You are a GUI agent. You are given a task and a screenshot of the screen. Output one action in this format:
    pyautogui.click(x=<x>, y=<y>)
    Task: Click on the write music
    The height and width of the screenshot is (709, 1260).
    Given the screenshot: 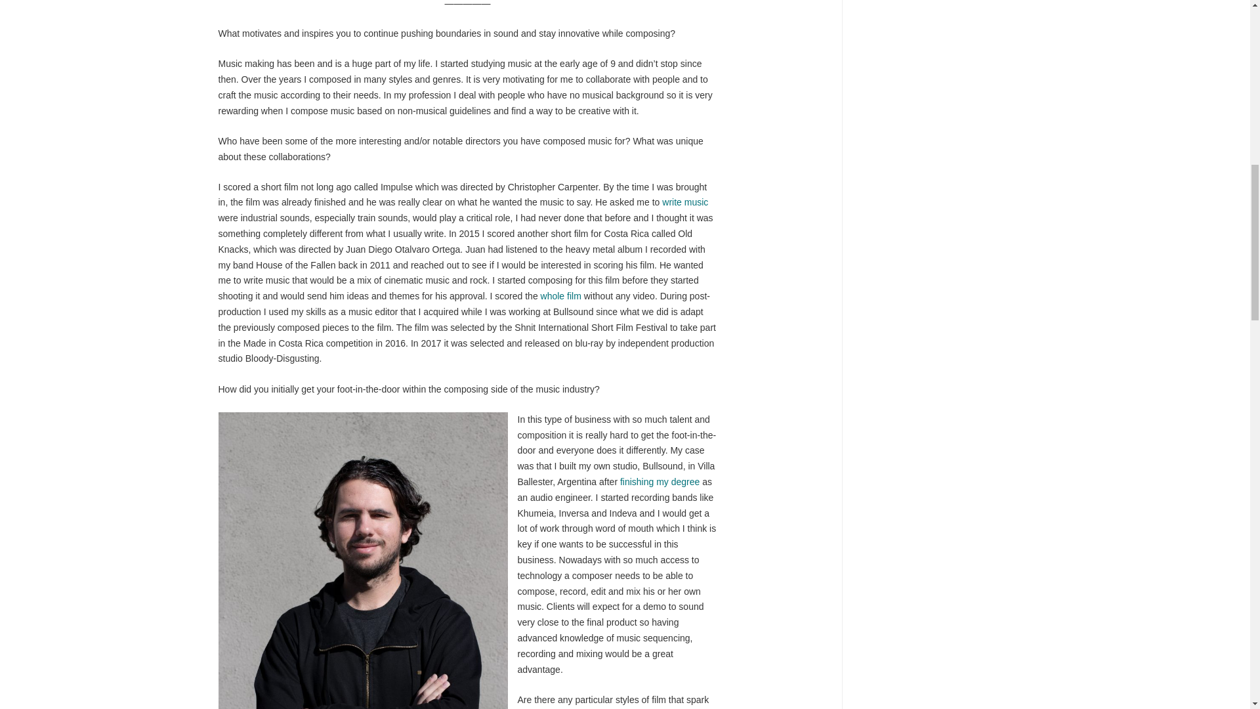 What is the action you would take?
    pyautogui.click(x=685, y=202)
    